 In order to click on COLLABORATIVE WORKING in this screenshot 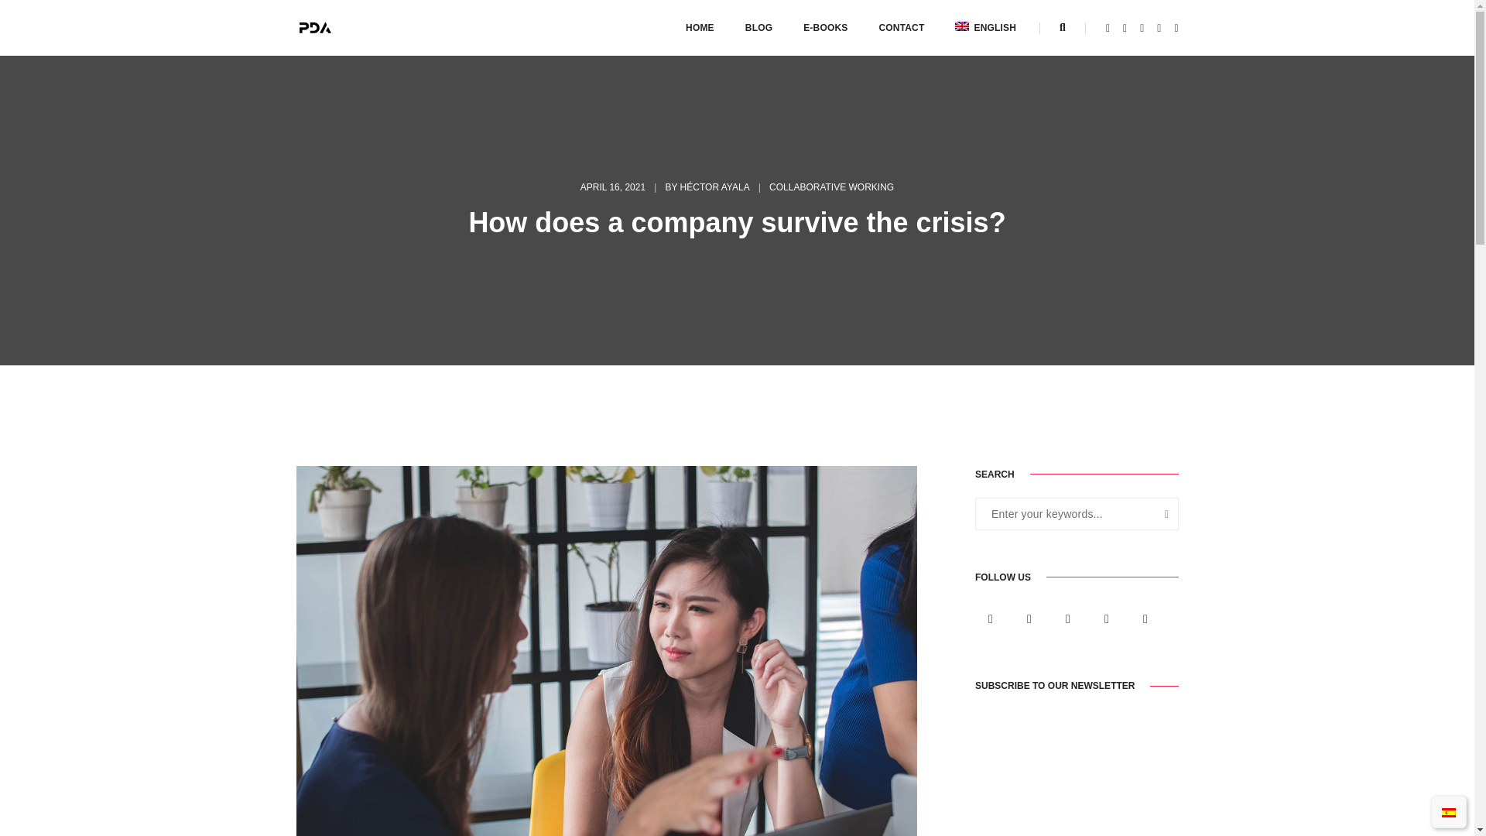, I will do `click(831, 187)`.